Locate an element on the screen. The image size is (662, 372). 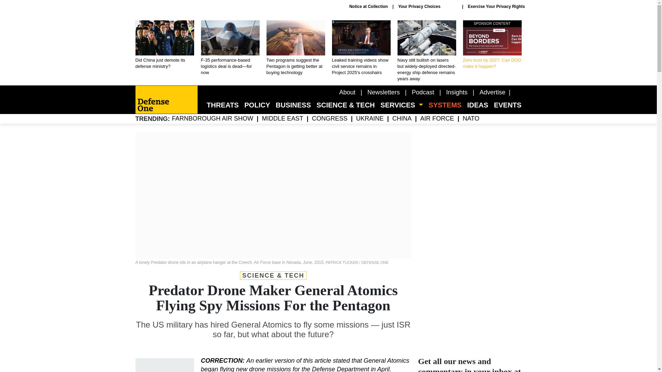
Your Privacy Choices is located at coordinates (428, 7).